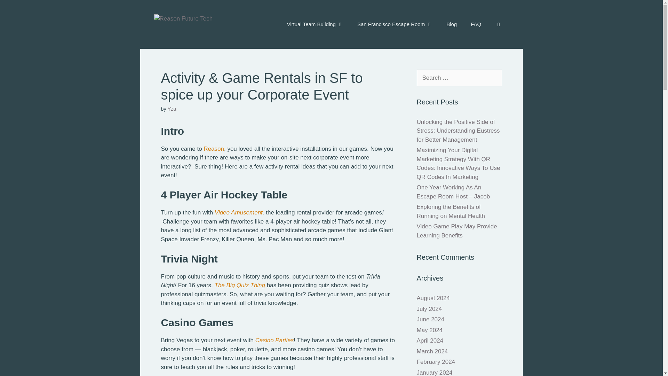 This screenshot has height=376, width=668. Describe the element at coordinates (315, 24) in the screenshot. I see `Virtual Team Building` at that location.